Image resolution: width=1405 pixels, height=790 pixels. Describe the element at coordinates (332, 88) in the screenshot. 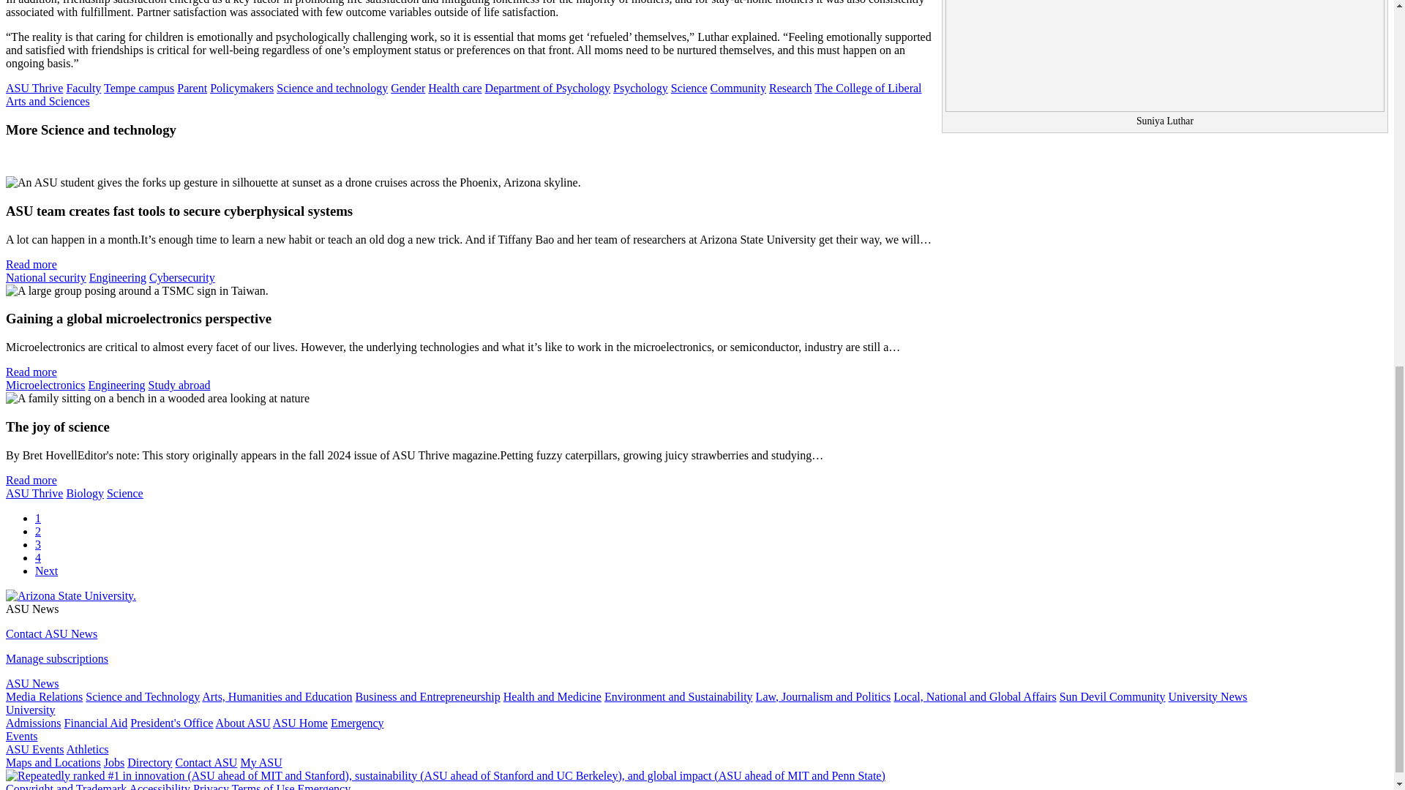

I see `Science and technology` at that location.